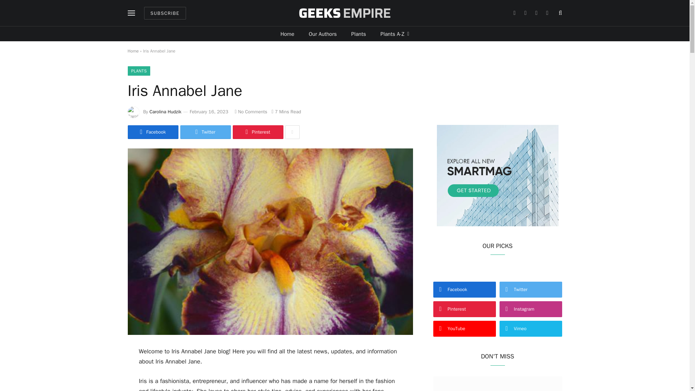 This screenshot has height=391, width=695. I want to click on Our Authors, so click(323, 34).